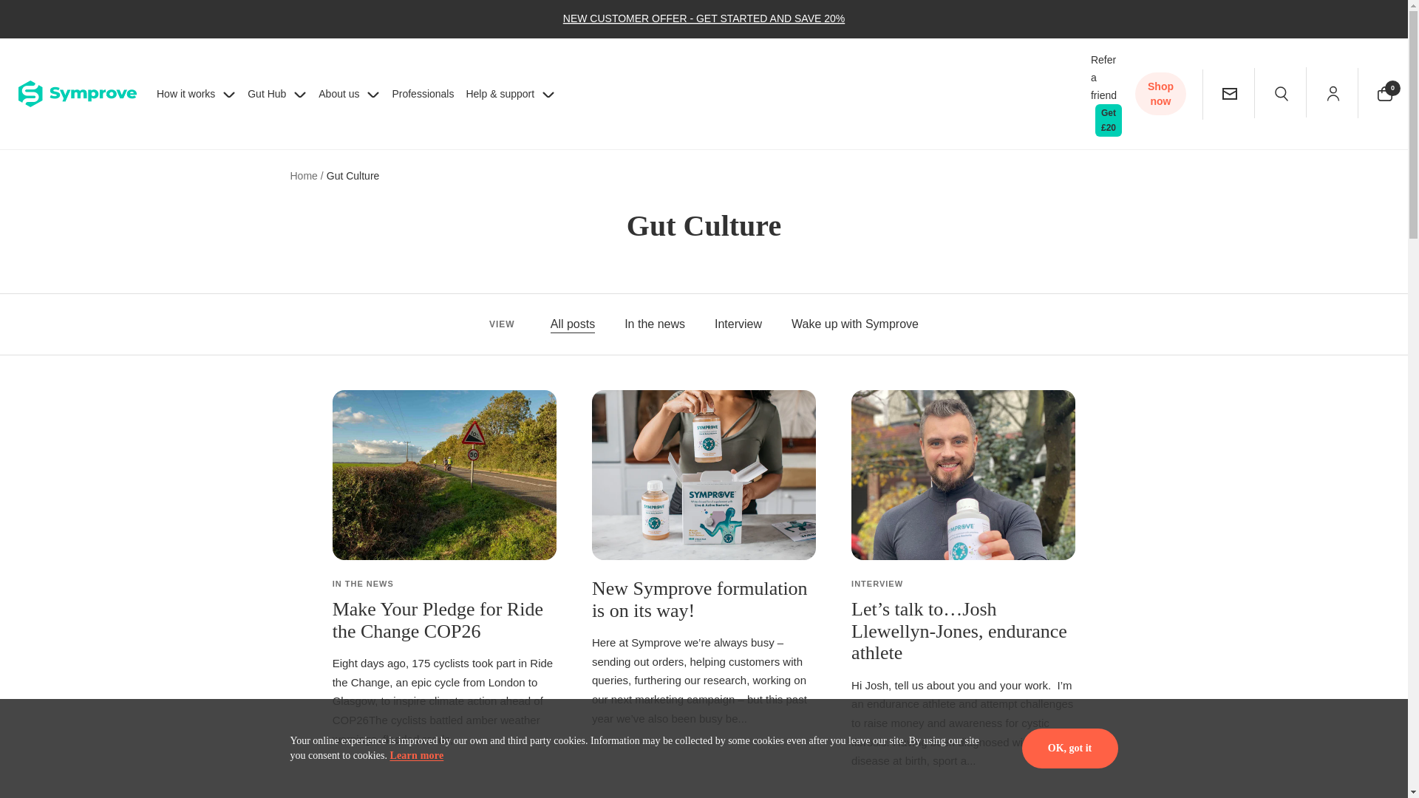 This screenshot has height=798, width=1419. What do you see at coordinates (655, 324) in the screenshot?
I see `Show articles tagged In the news` at bounding box center [655, 324].